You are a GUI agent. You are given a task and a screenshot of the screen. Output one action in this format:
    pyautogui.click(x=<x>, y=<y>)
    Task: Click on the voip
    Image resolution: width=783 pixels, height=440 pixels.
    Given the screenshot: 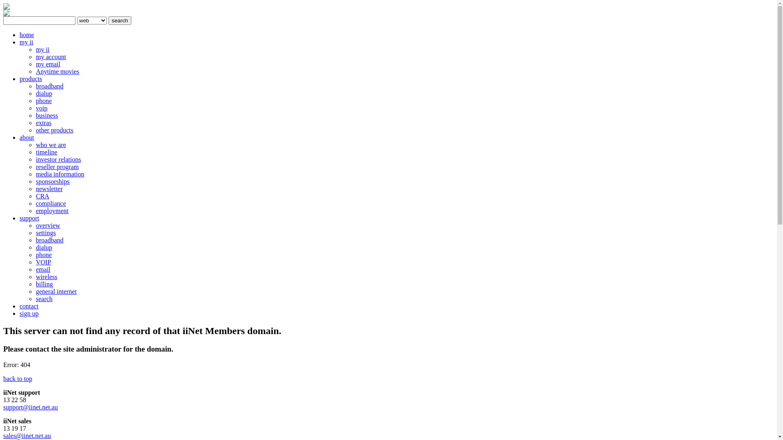 What is the action you would take?
    pyautogui.click(x=42, y=108)
    